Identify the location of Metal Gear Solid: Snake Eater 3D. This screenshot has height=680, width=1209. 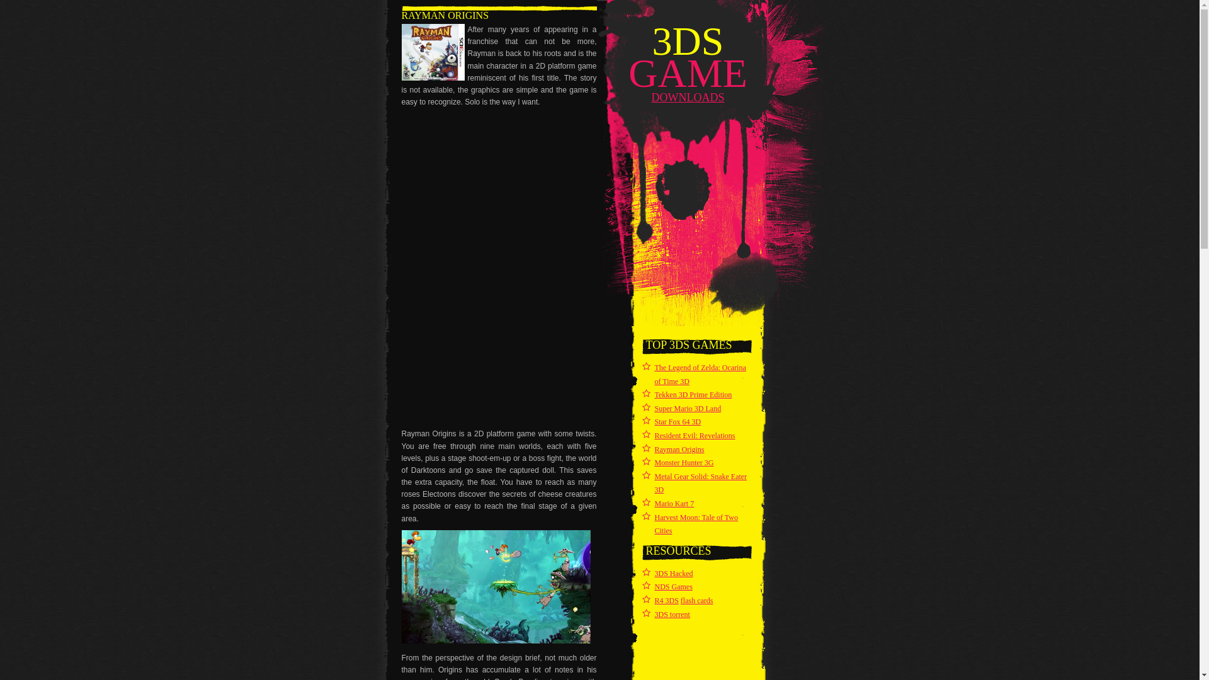
(701, 484).